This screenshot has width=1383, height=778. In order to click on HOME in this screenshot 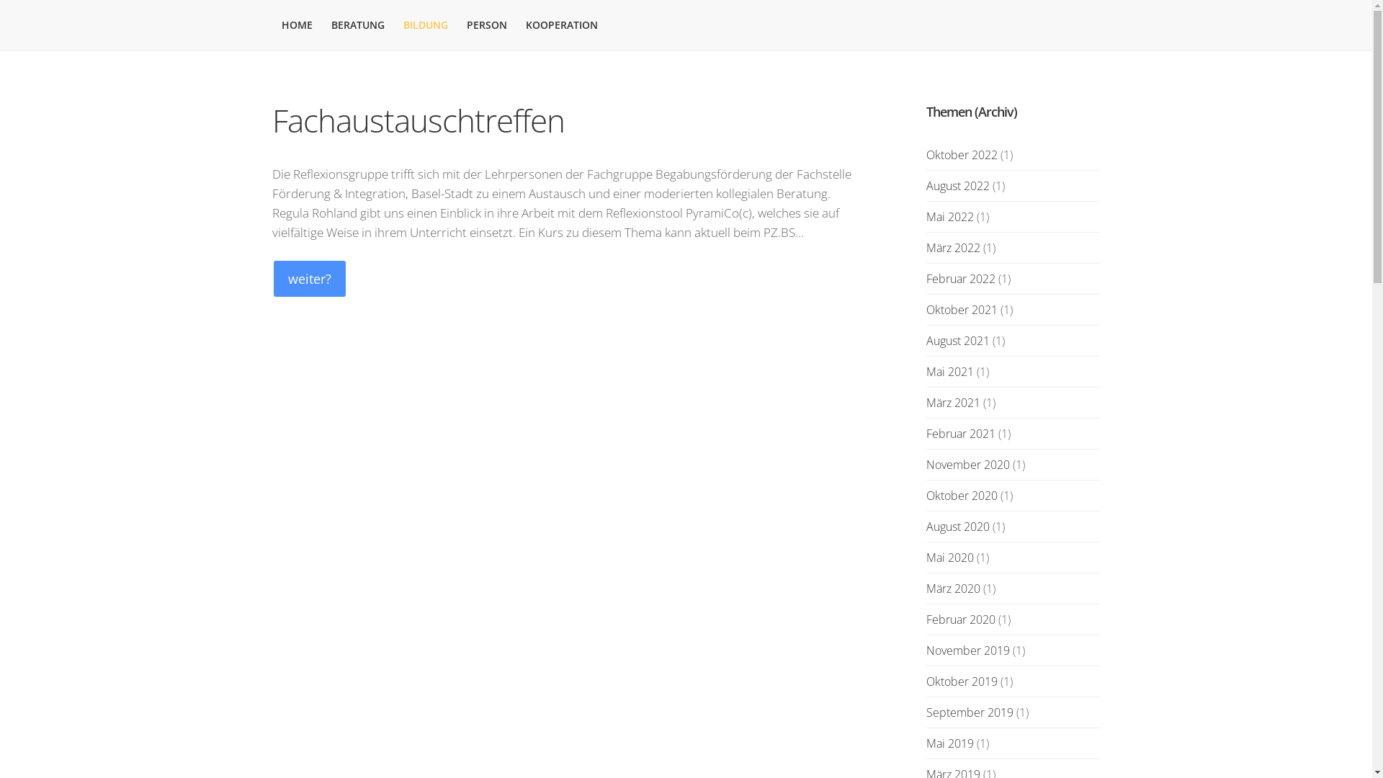, I will do `click(297, 25)`.